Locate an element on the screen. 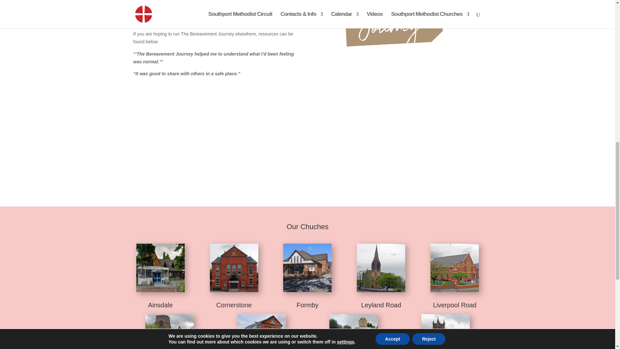  Ainsdal-Methodist is located at coordinates (160, 268).